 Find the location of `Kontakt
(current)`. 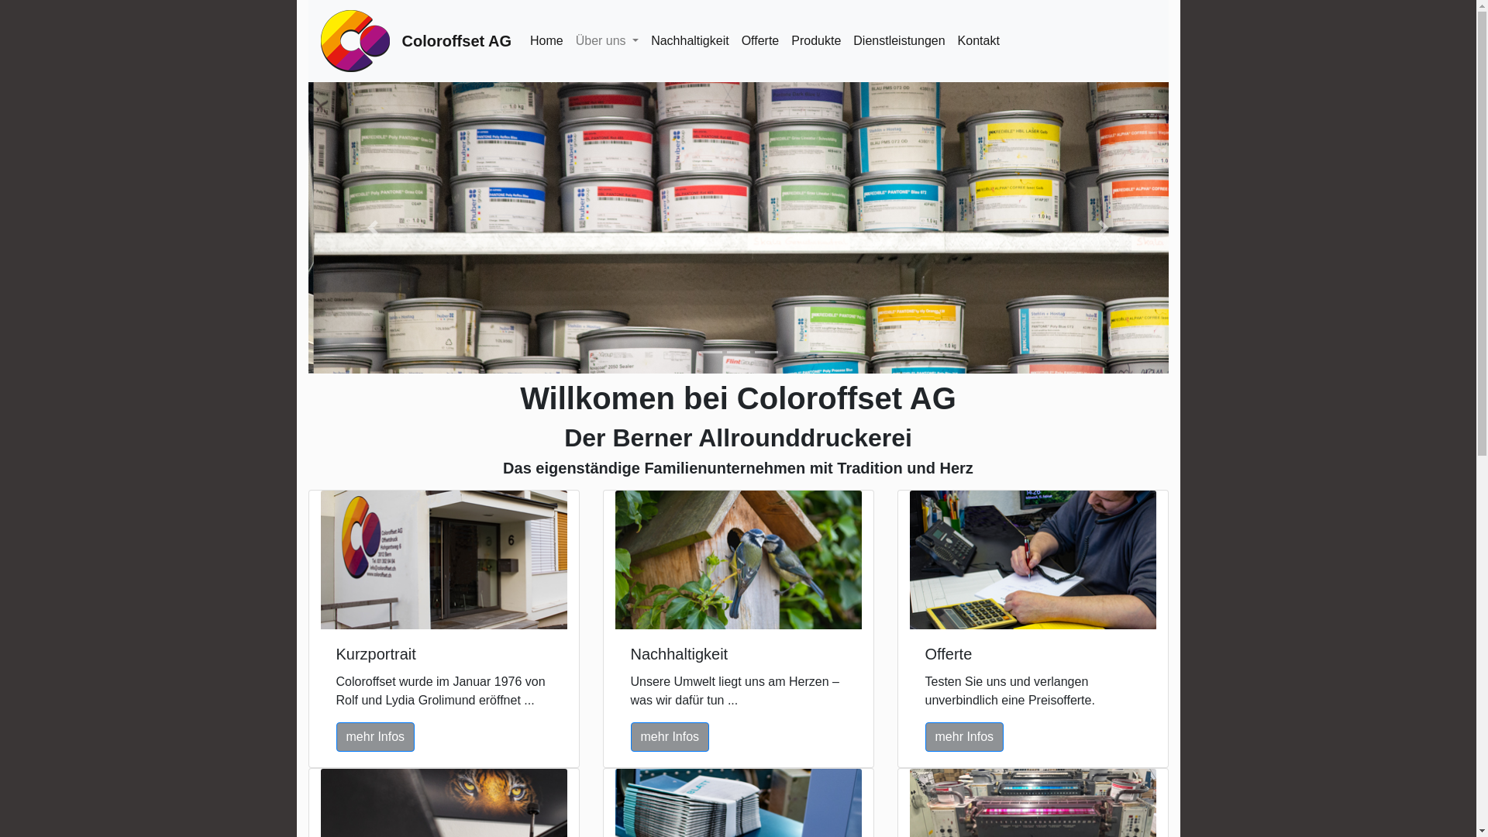

Kontakt
(current) is located at coordinates (979, 41).